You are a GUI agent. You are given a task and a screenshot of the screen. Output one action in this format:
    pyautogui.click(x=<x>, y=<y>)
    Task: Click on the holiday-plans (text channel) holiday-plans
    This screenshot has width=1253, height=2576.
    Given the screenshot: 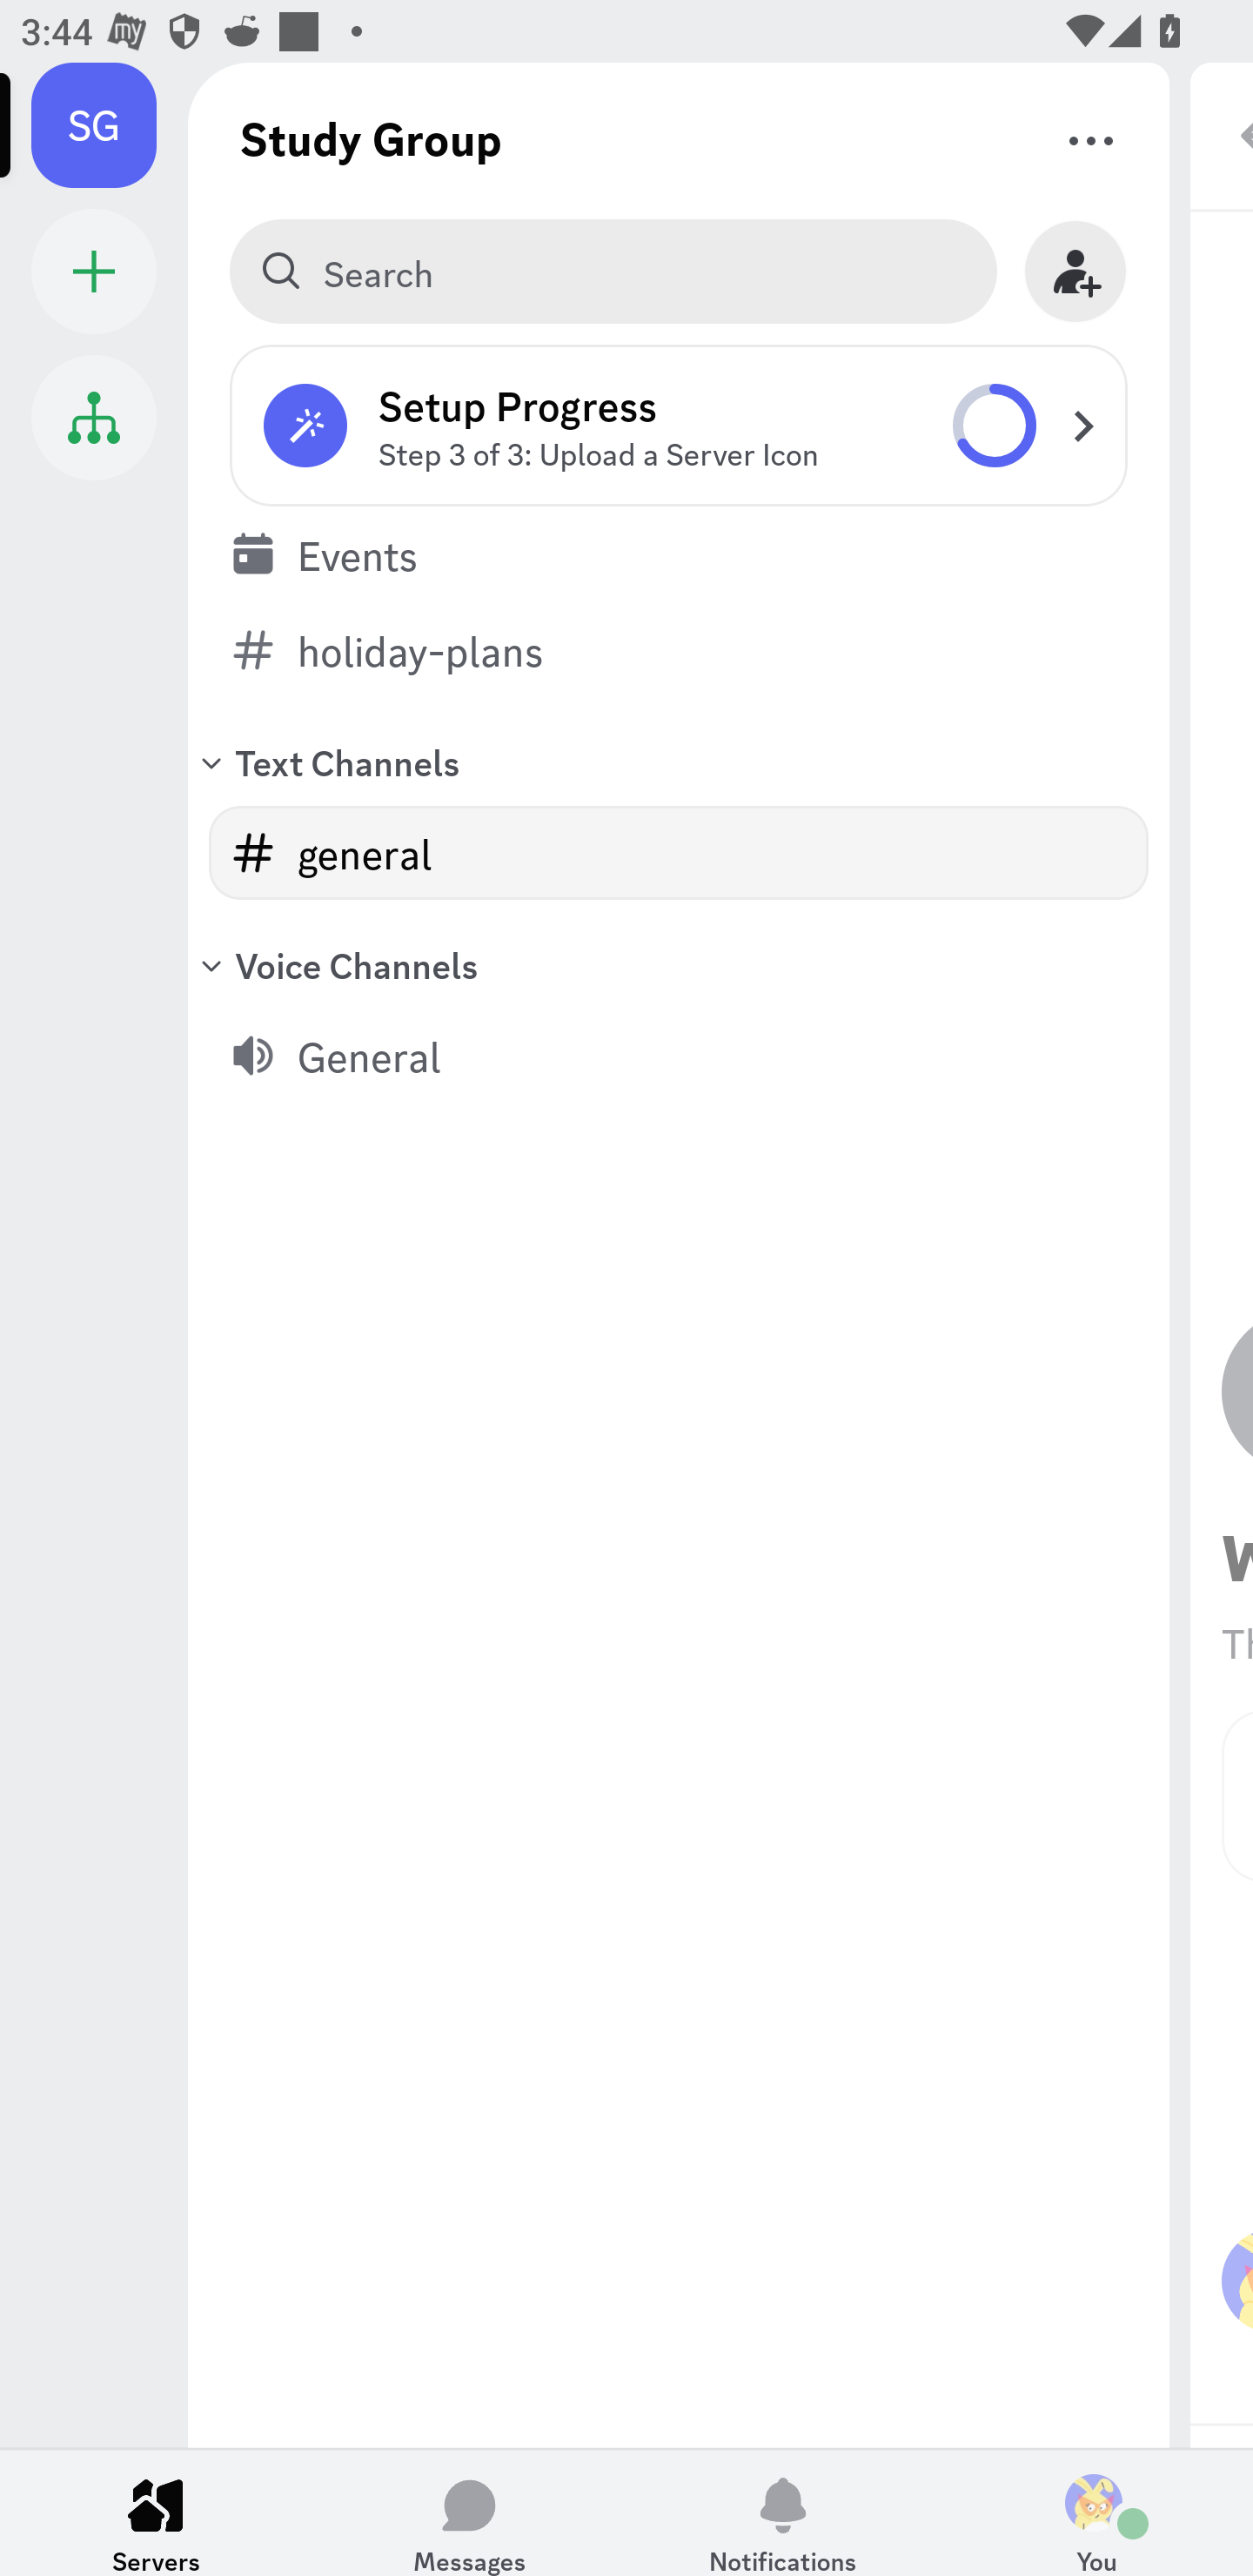 What is the action you would take?
    pyautogui.click(x=679, y=650)
    